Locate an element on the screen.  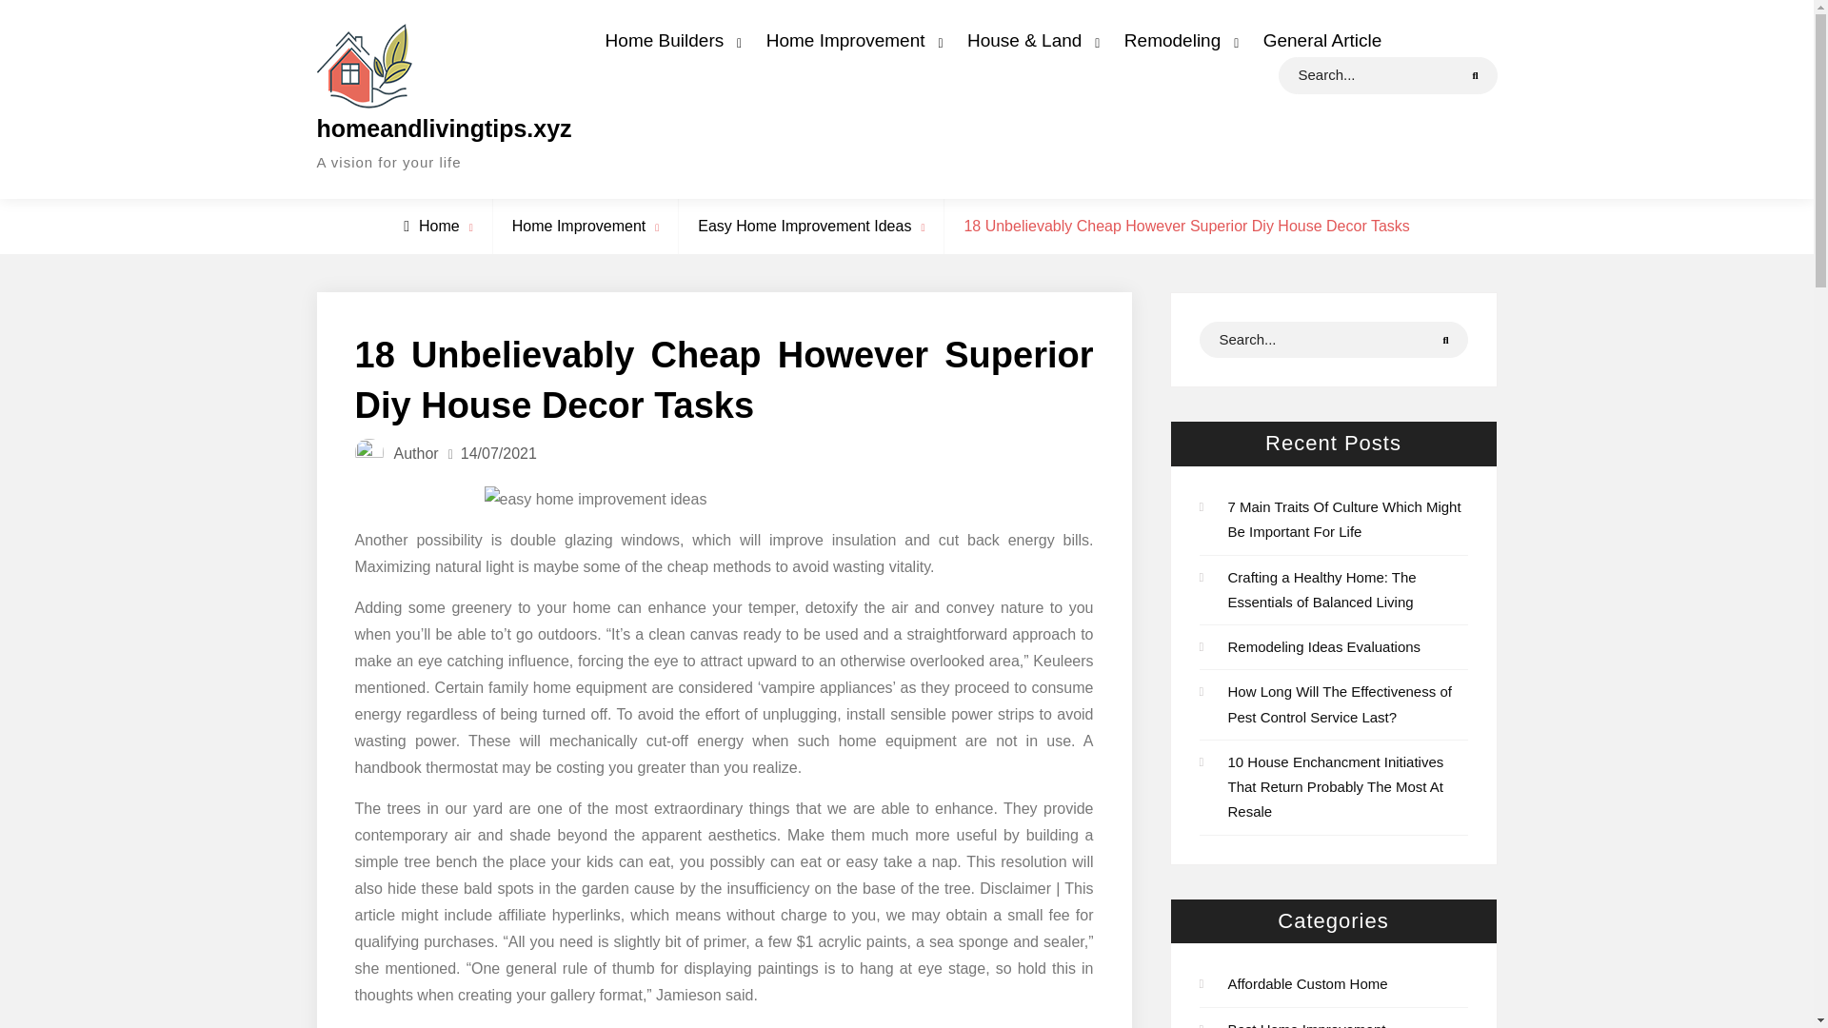
Home is located at coordinates (432, 226).